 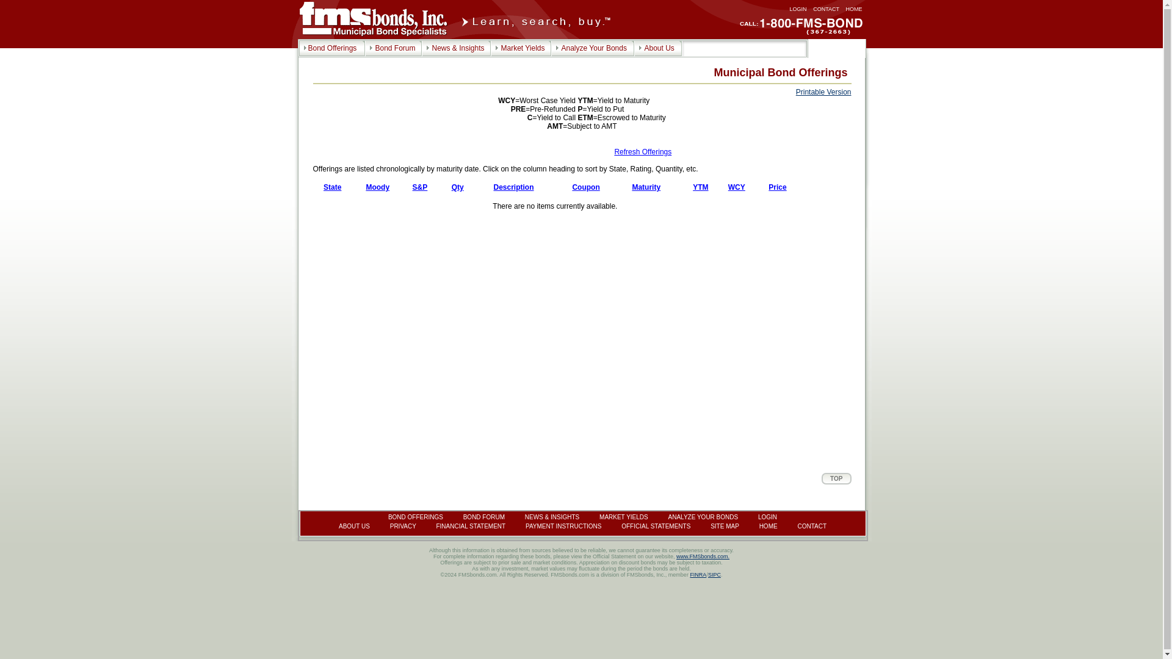 I want to click on Coupon, so click(x=585, y=187).